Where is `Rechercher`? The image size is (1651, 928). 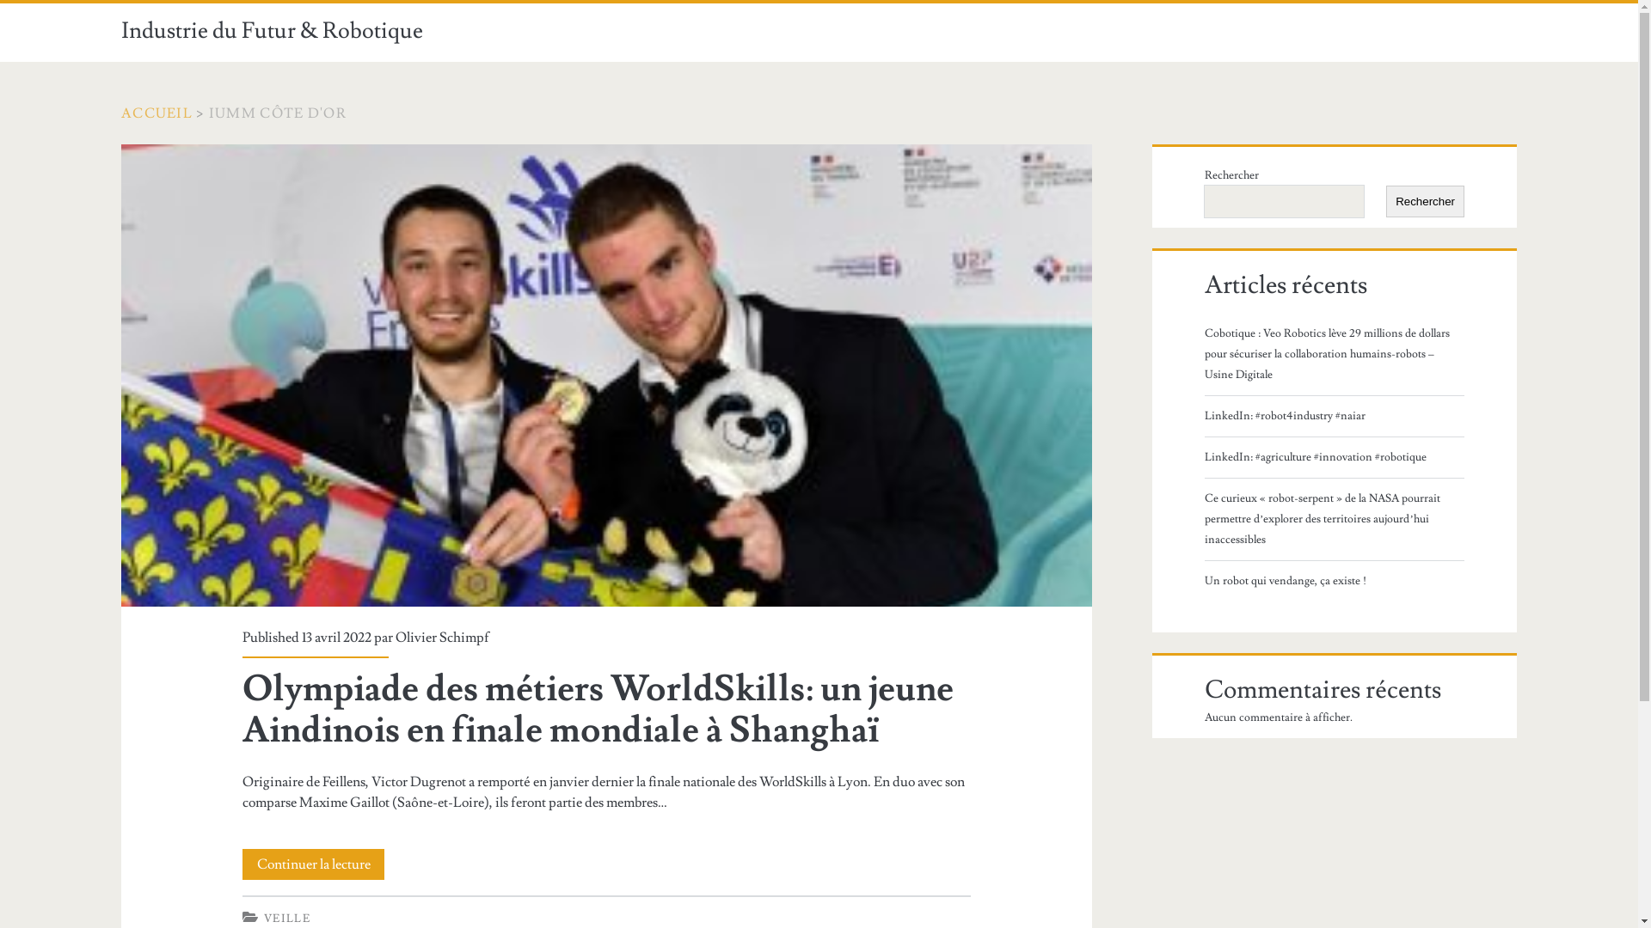
Rechercher is located at coordinates (1426, 201).